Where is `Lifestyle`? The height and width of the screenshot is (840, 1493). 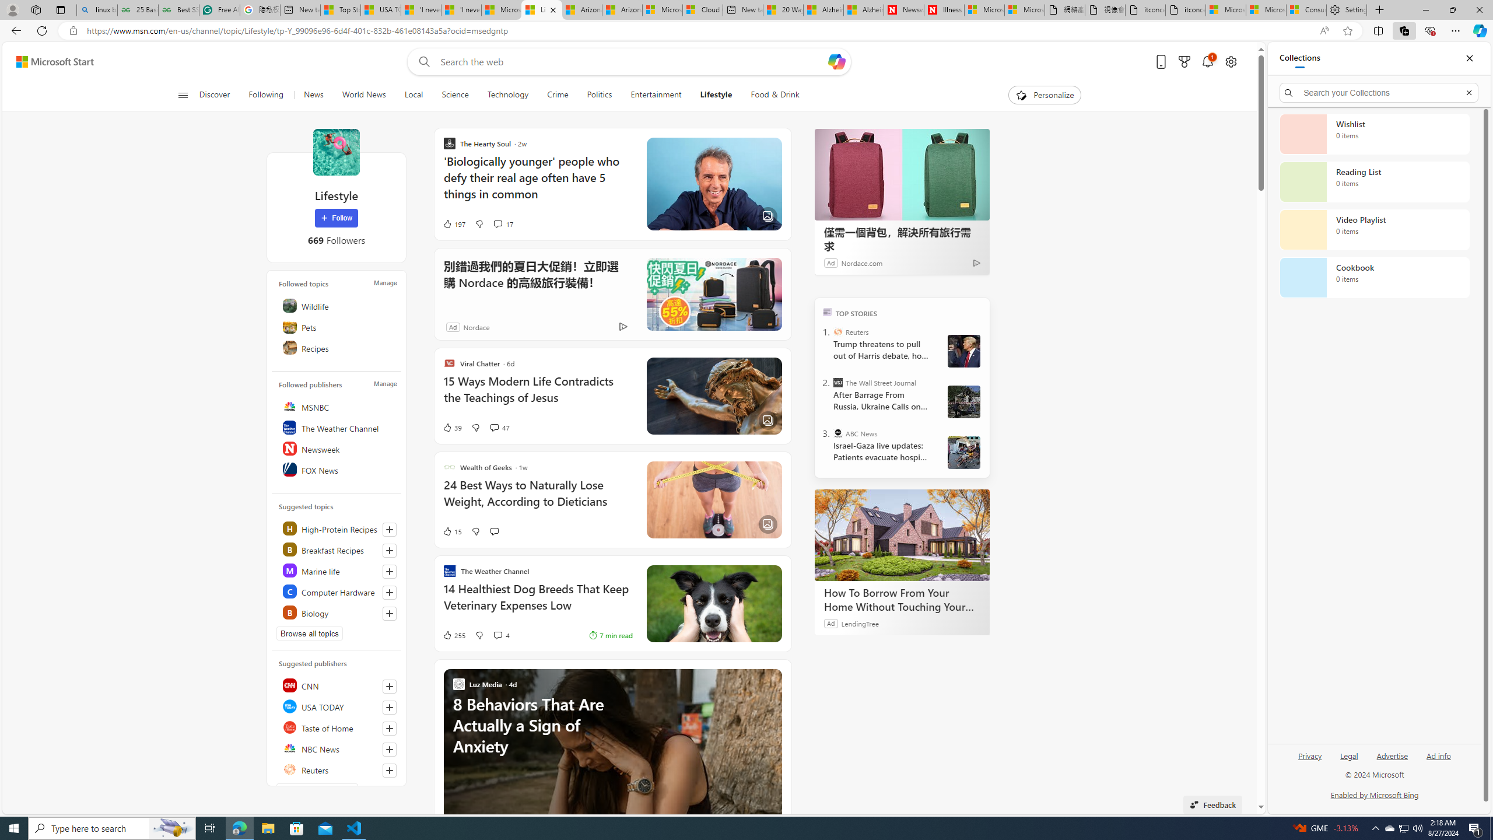 Lifestyle is located at coordinates (336, 152).